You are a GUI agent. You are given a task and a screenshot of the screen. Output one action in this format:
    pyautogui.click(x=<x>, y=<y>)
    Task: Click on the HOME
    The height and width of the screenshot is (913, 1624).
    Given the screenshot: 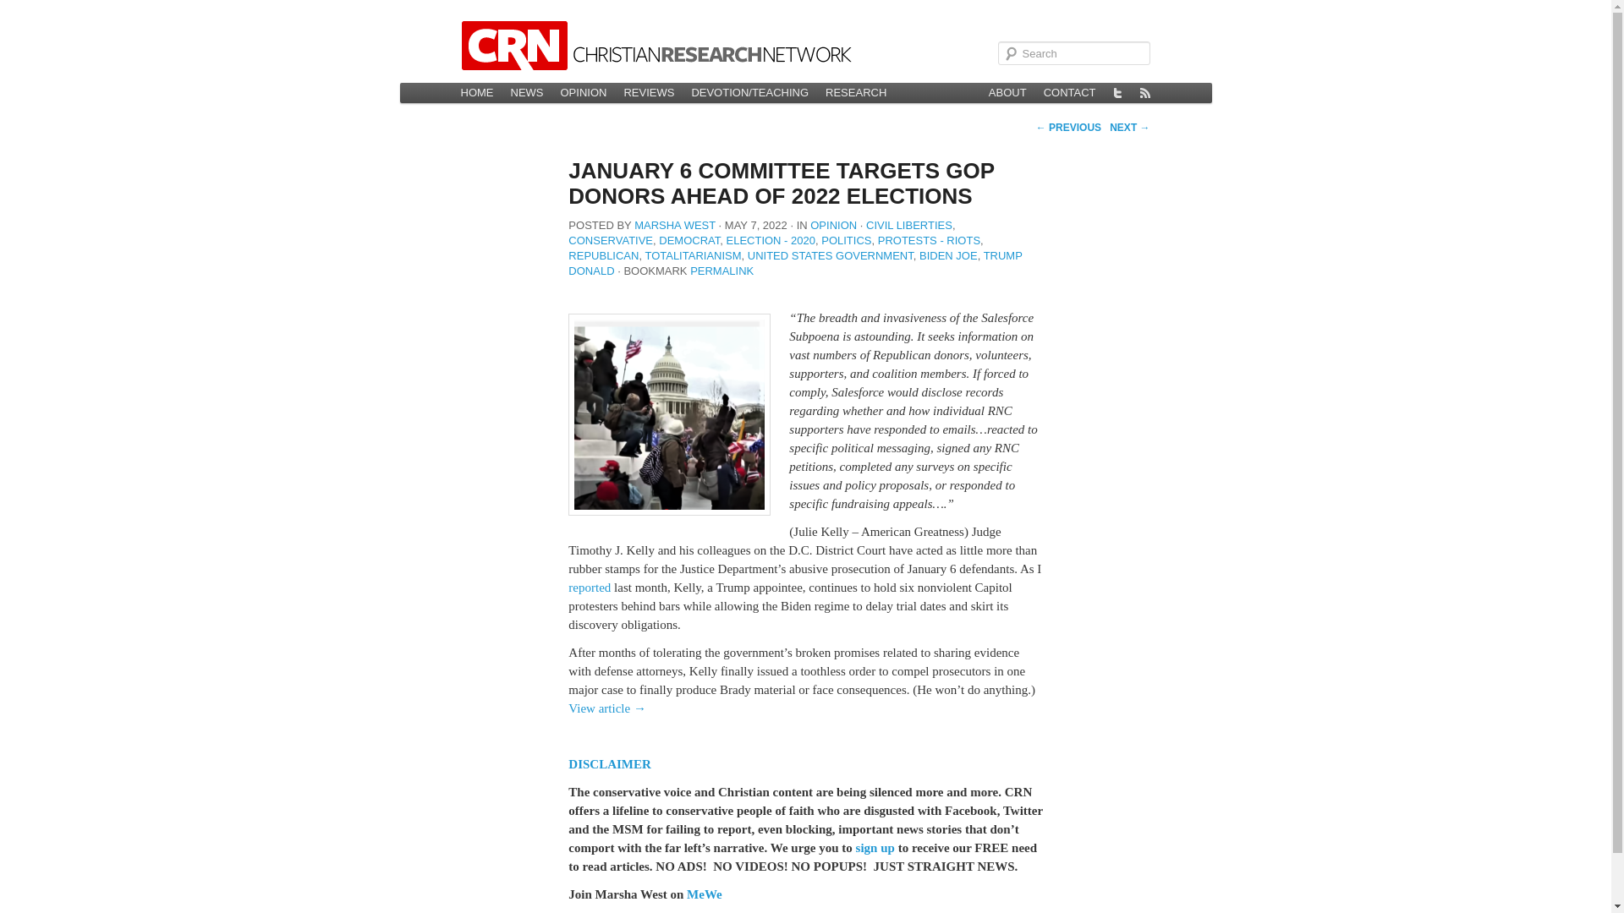 What is the action you would take?
    pyautogui.click(x=476, y=93)
    